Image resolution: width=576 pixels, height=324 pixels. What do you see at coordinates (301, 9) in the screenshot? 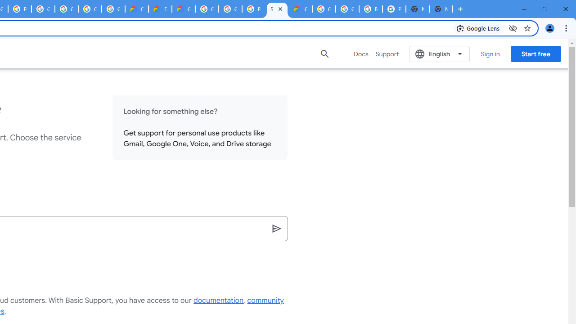
I see `Google Cloud Service Health` at bounding box center [301, 9].